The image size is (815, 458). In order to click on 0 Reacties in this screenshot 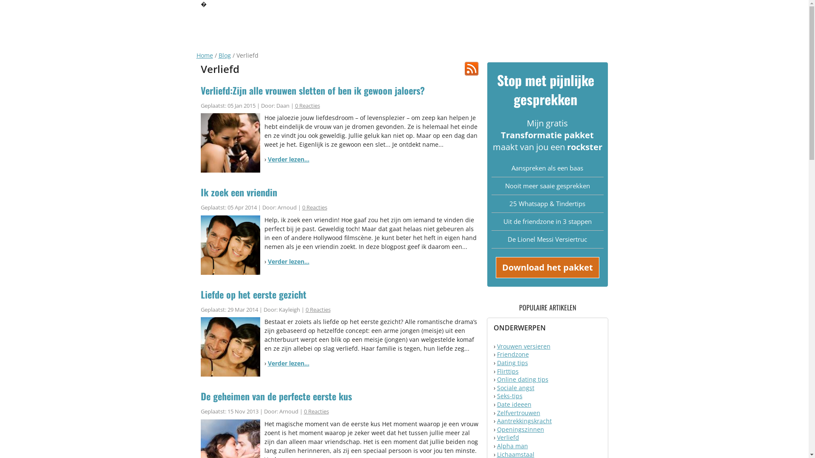, I will do `click(307, 106)`.